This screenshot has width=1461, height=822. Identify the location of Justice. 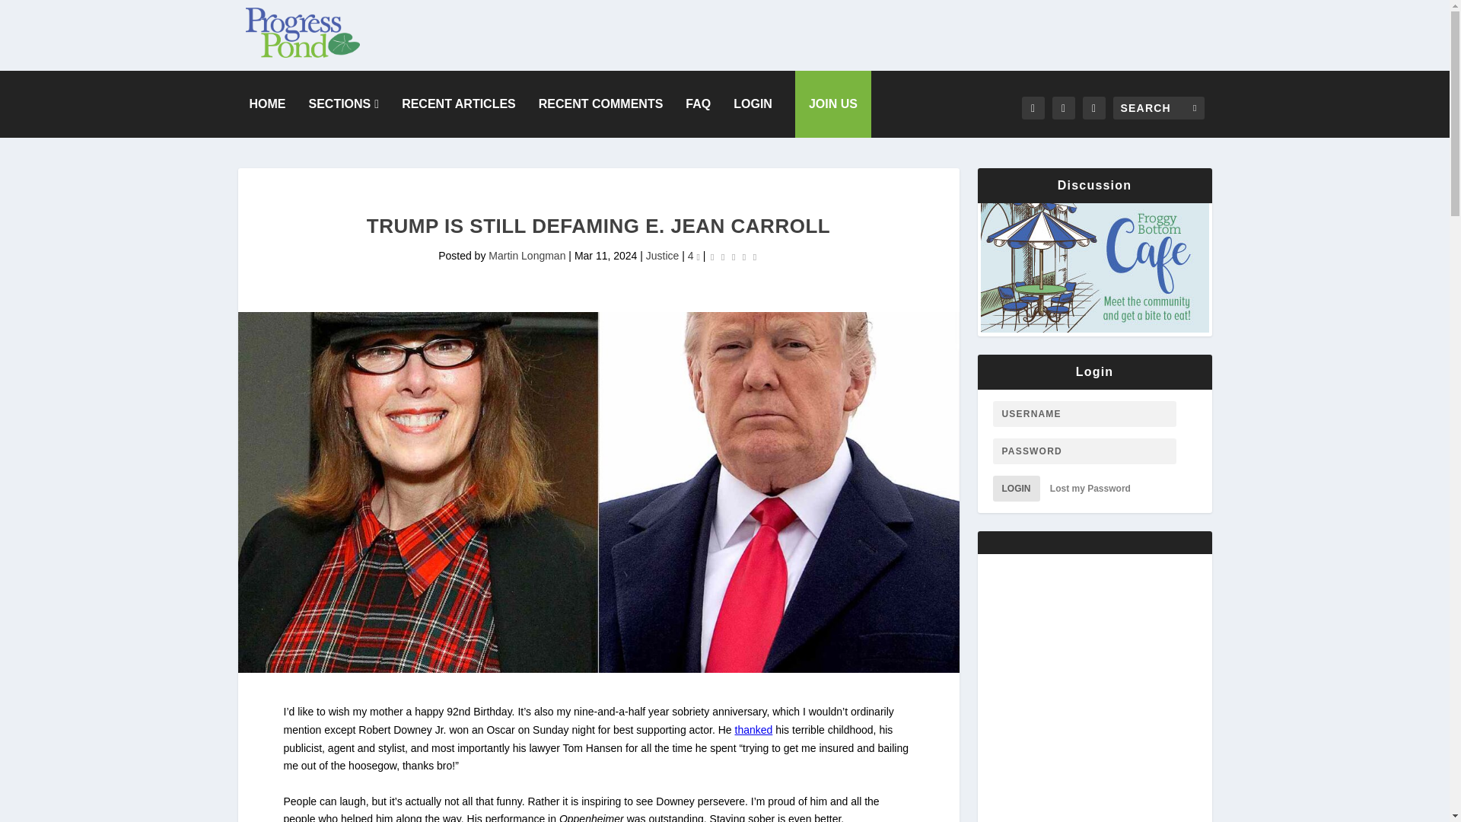
(662, 256).